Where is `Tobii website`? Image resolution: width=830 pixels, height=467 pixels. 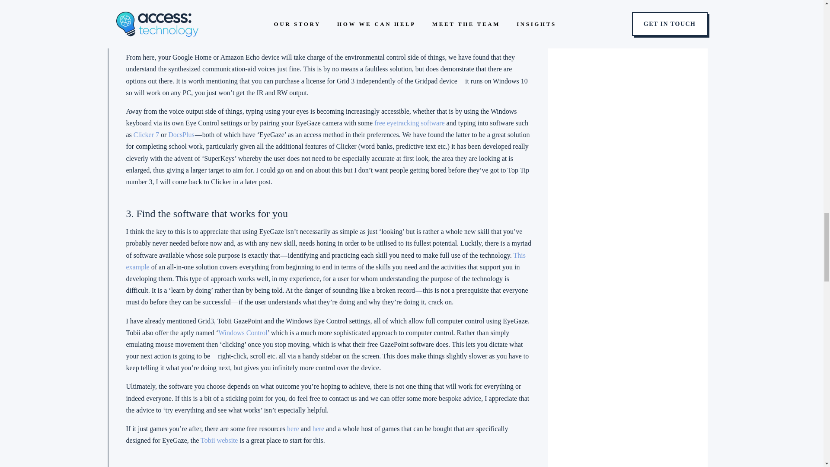 Tobii website is located at coordinates (219, 440).